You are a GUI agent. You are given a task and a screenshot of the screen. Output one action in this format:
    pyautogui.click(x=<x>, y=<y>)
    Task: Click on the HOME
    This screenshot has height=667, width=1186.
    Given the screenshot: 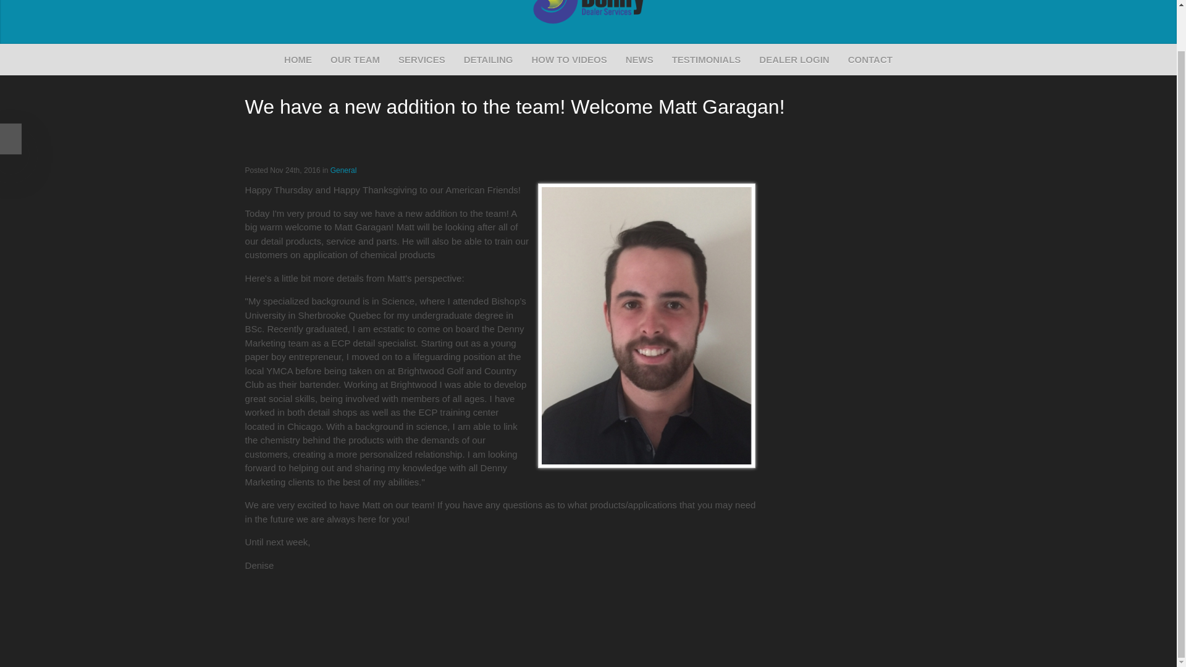 What is the action you would take?
    pyautogui.click(x=298, y=60)
    